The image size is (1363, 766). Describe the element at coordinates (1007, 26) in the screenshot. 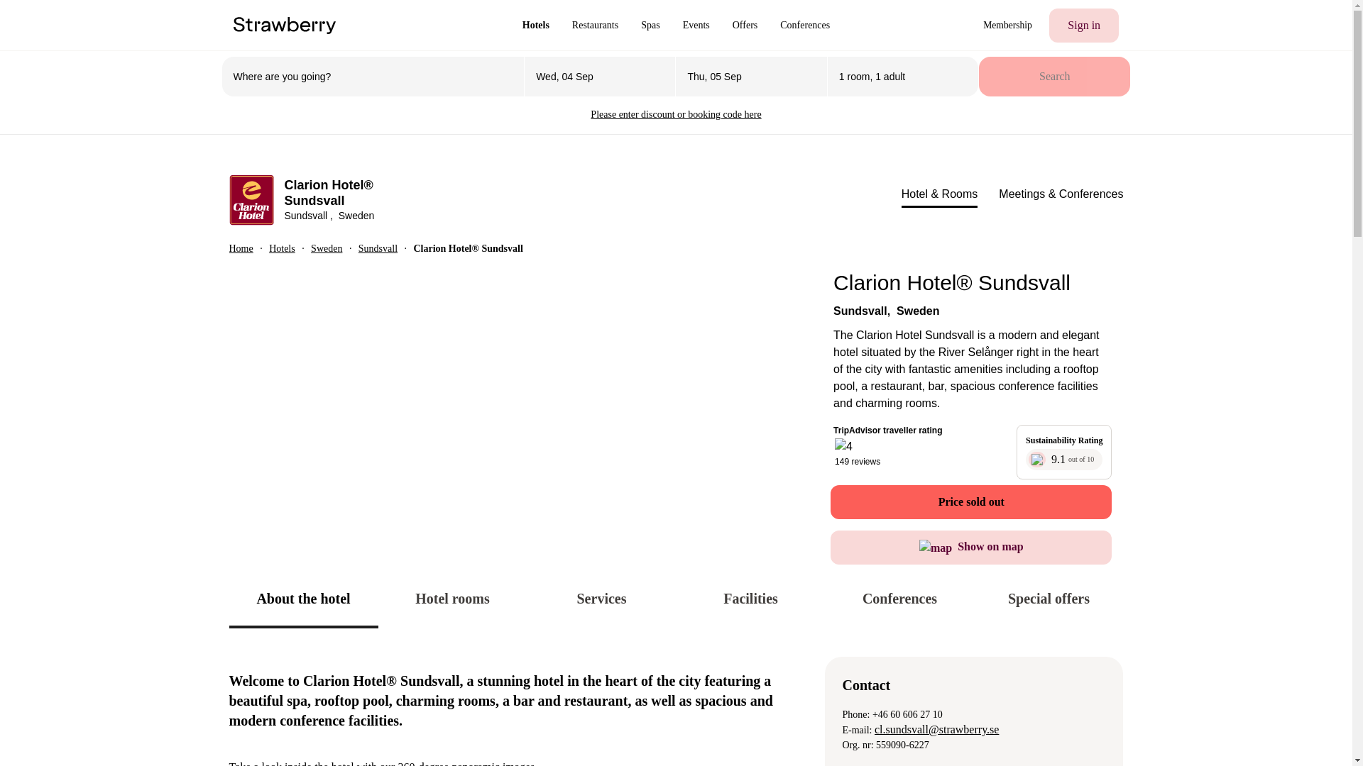

I see `Membership` at that location.